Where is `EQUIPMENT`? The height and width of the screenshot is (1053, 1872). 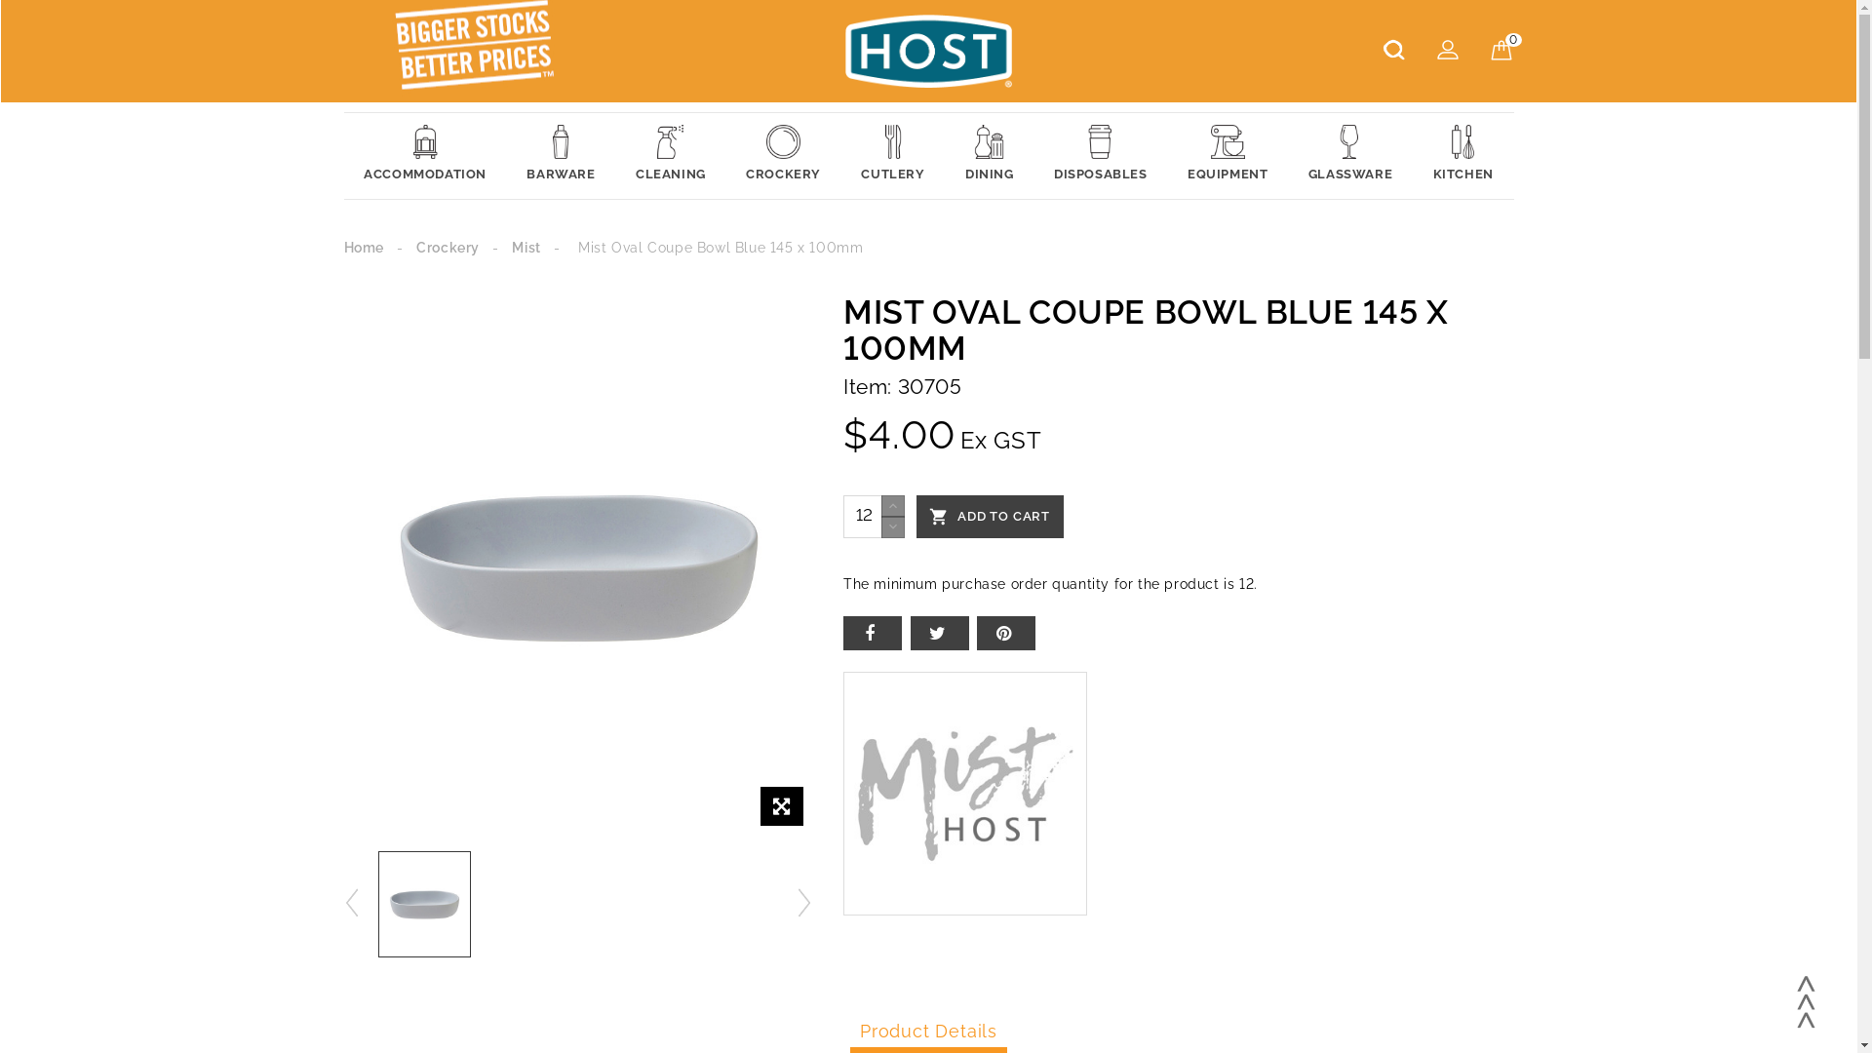 EQUIPMENT is located at coordinates (1228, 156).